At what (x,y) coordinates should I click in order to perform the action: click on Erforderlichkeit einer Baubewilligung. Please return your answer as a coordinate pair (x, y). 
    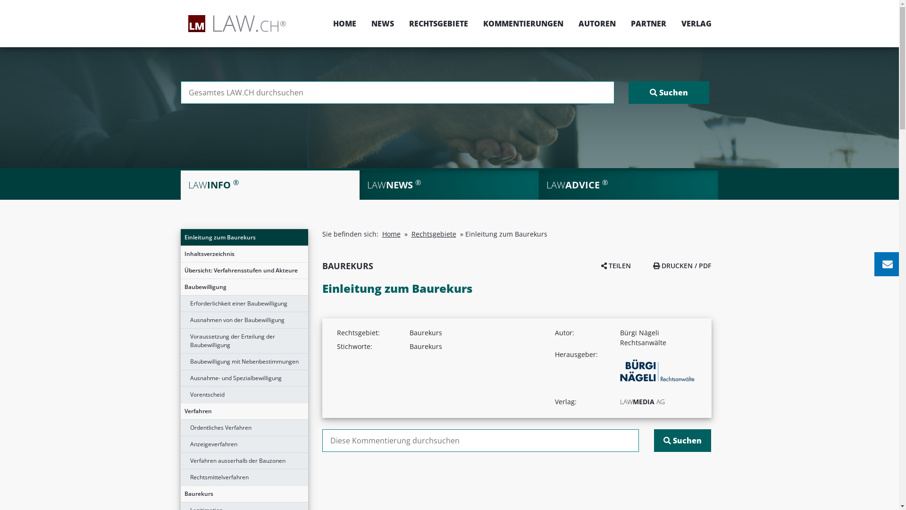
    Looking at the image, I should click on (244, 304).